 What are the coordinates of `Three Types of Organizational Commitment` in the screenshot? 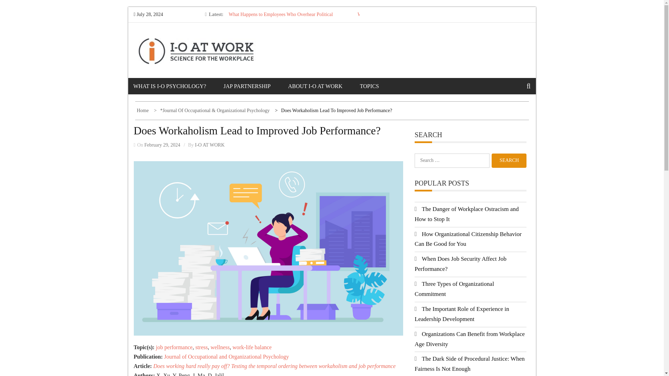 It's located at (454, 289).